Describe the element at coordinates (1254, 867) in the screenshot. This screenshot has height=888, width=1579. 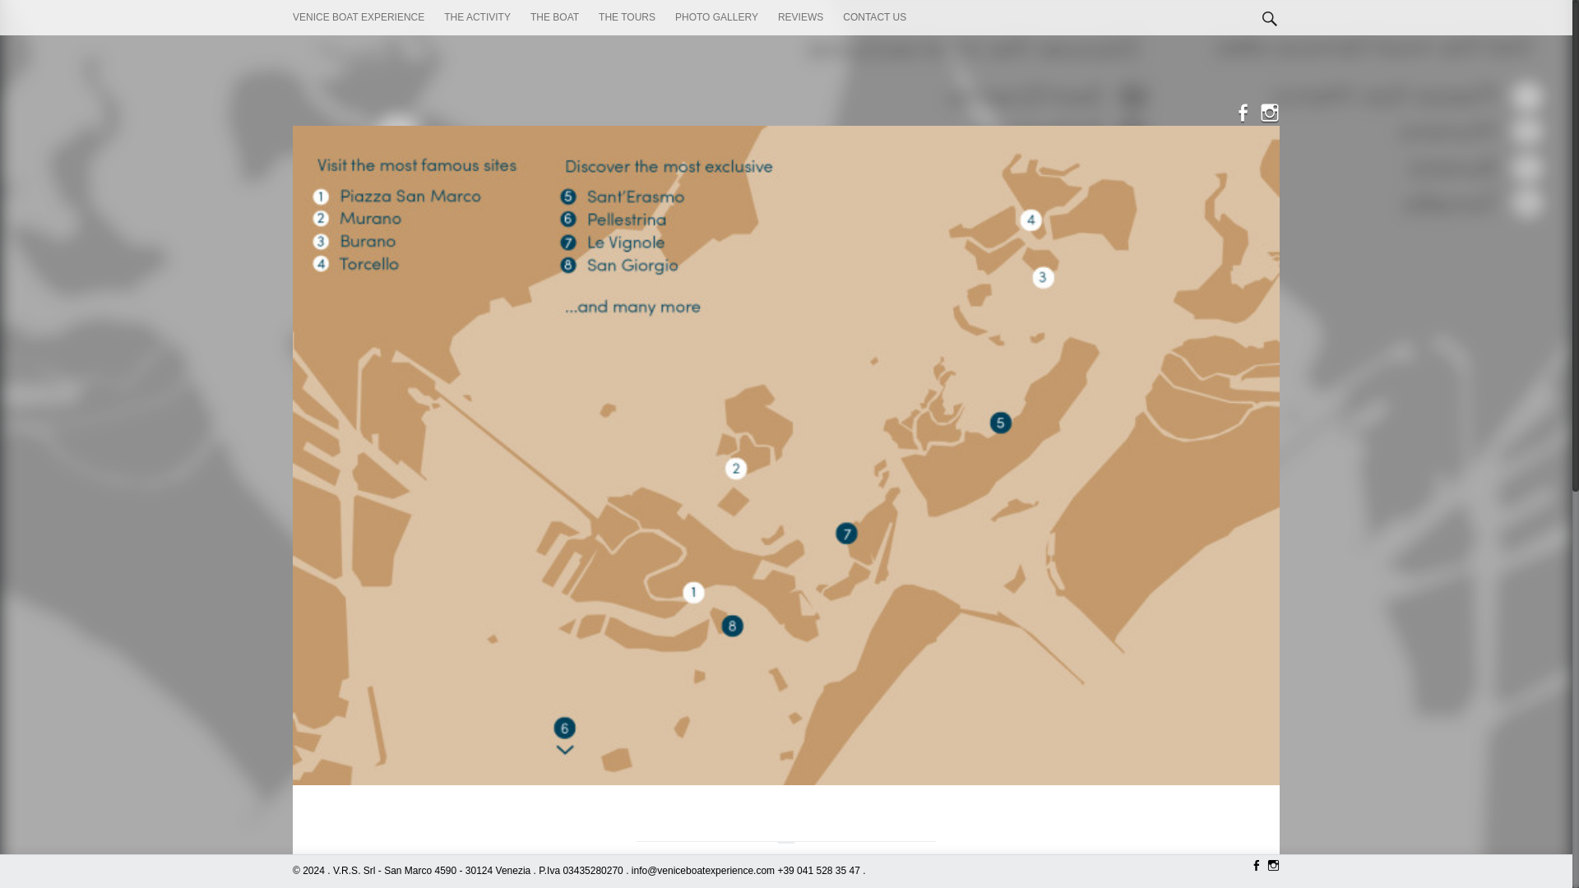
I see `Venice Boat Experience on Facebook` at that location.